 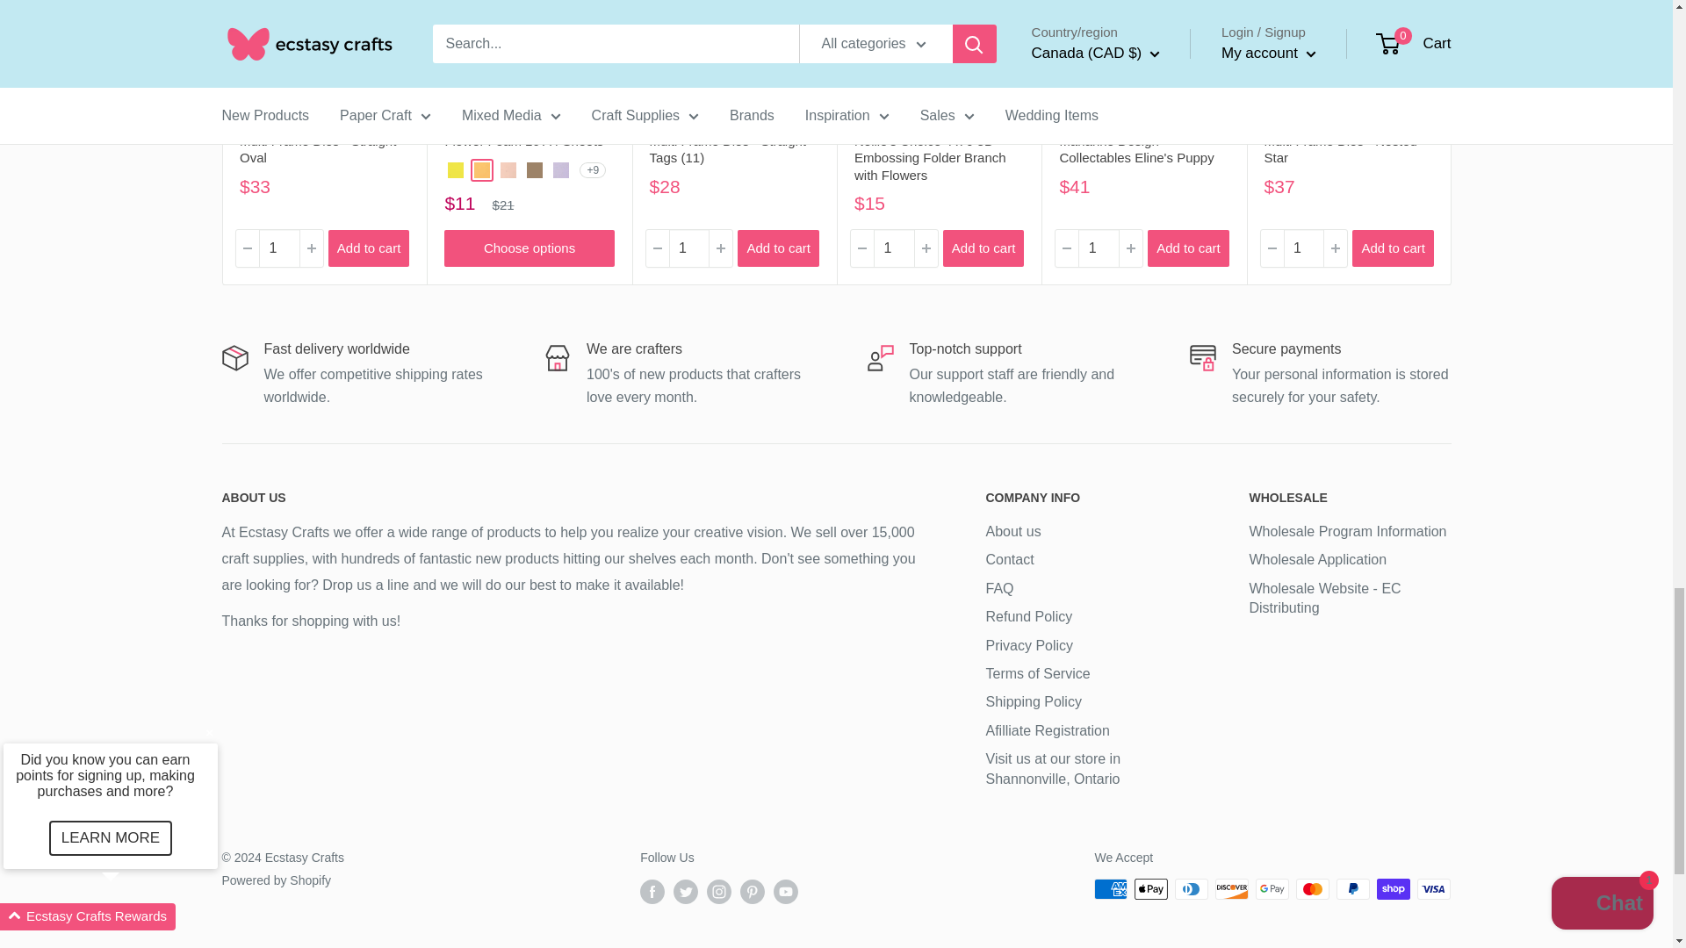 What do you see at coordinates (456, 170) in the screenshot?
I see `Bright Yellow` at bounding box center [456, 170].